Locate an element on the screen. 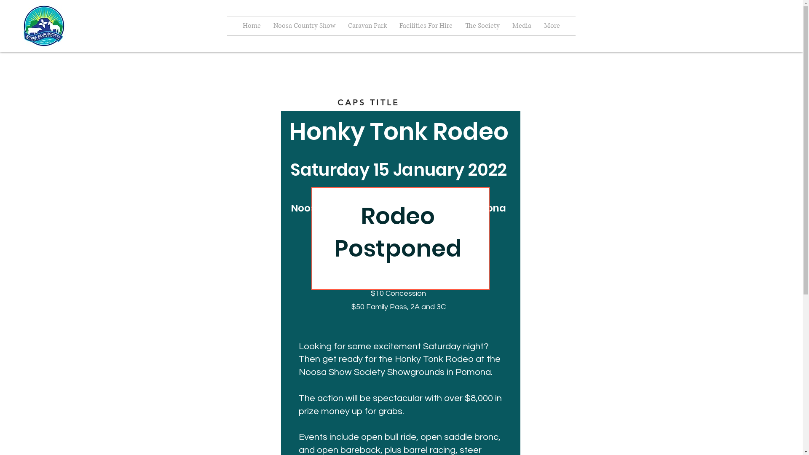 This screenshot has height=455, width=809. Facilities For Hire is located at coordinates (426, 26).